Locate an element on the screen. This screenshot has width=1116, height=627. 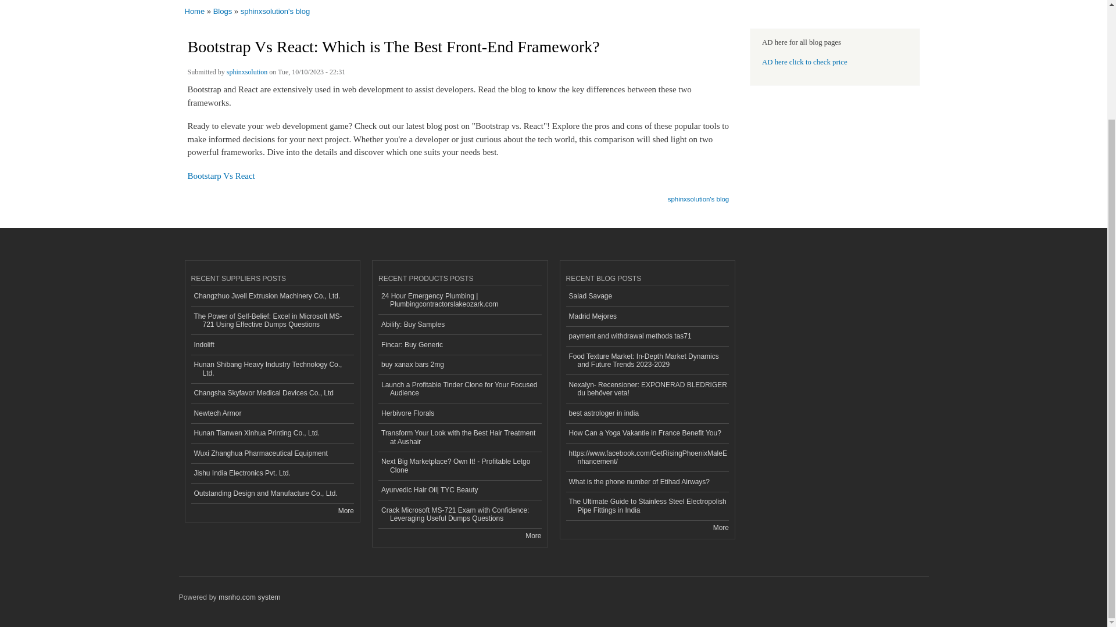
Newtech Armor is located at coordinates (272, 413).